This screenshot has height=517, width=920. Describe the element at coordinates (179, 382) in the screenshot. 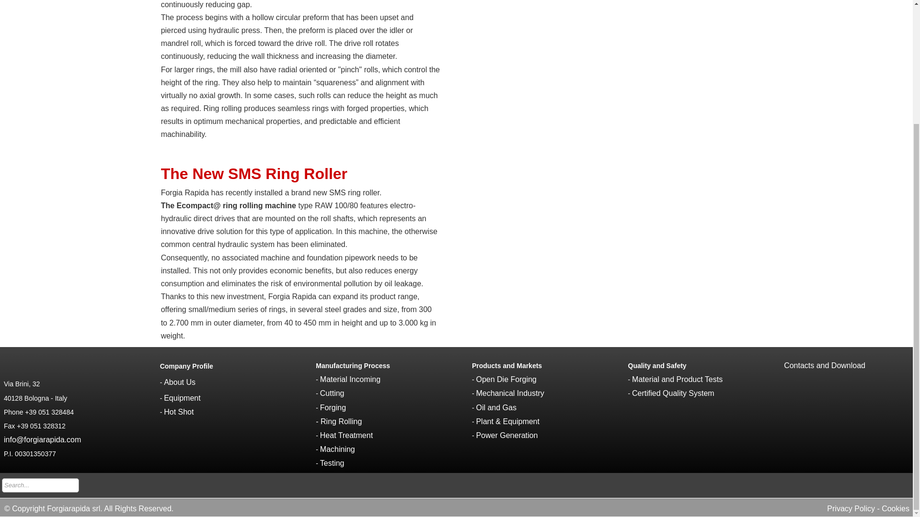

I see `About Us` at that location.